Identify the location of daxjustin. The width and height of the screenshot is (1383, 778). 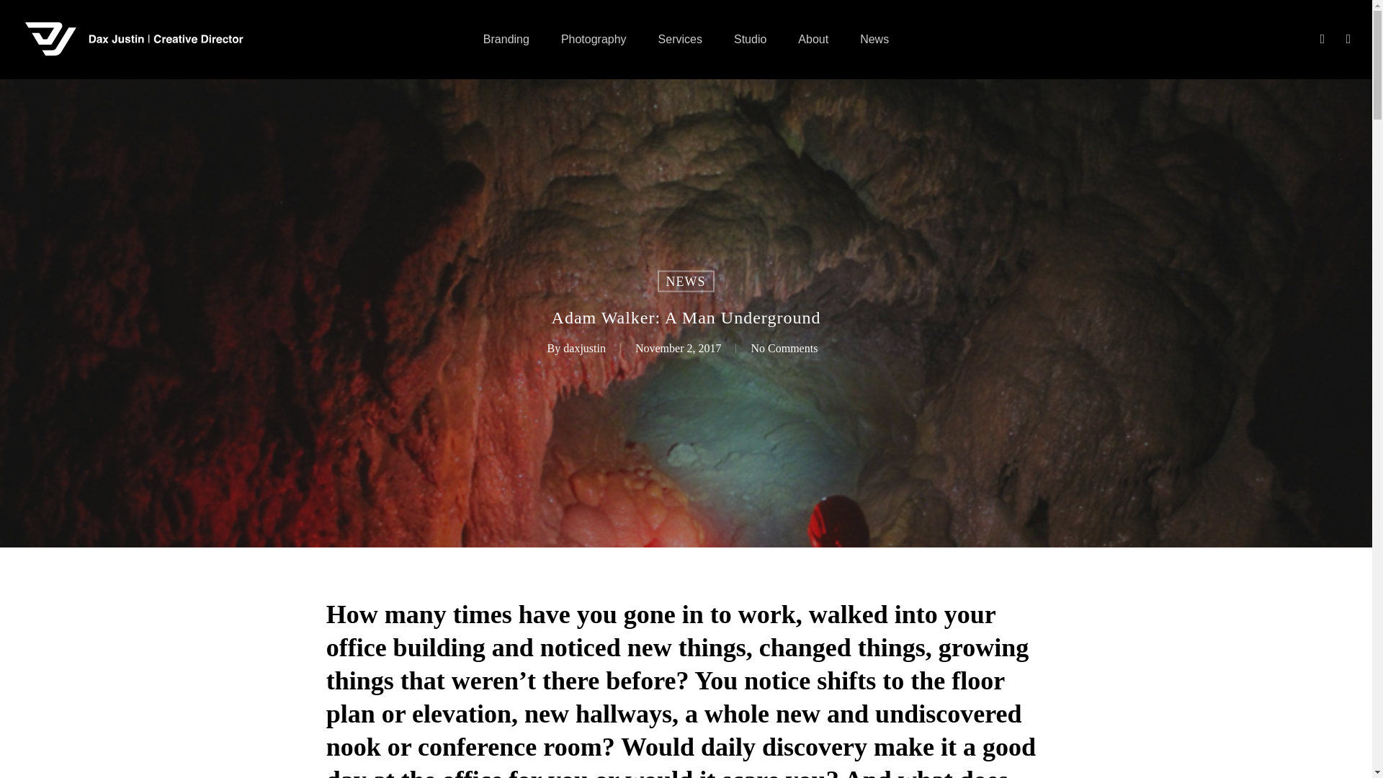
(583, 347).